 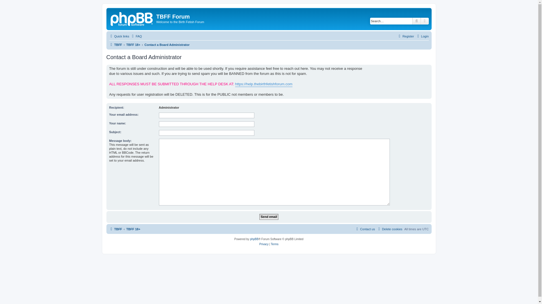 What do you see at coordinates (132, 18) in the screenshot?
I see `TBFF` at bounding box center [132, 18].